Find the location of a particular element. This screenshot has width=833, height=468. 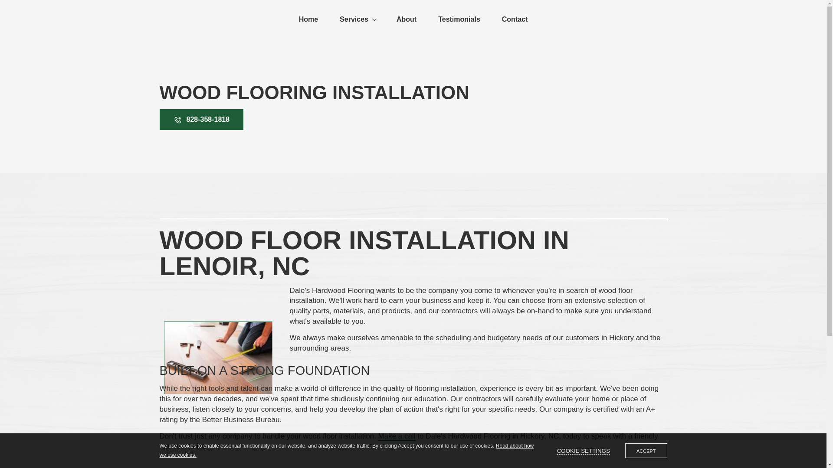

Testimonials is located at coordinates (459, 19).